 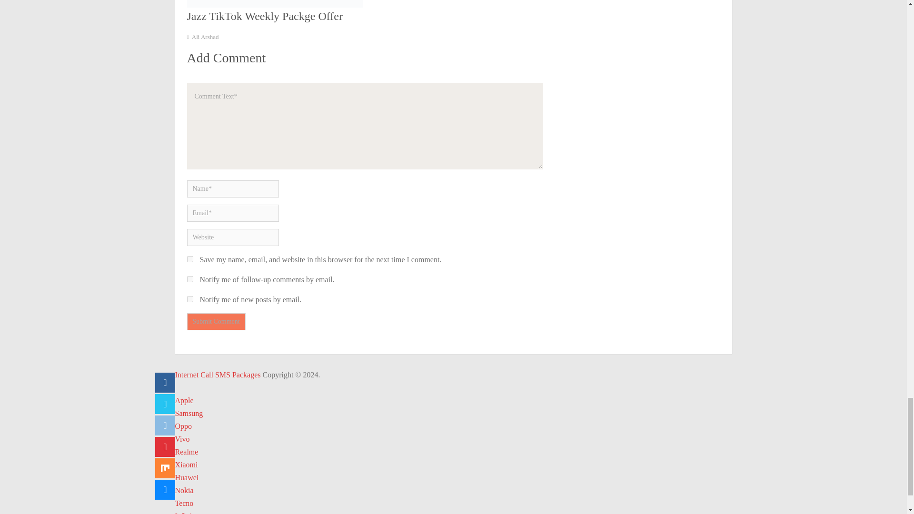 What do you see at coordinates (215, 322) in the screenshot?
I see `Submit Comment` at bounding box center [215, 322].